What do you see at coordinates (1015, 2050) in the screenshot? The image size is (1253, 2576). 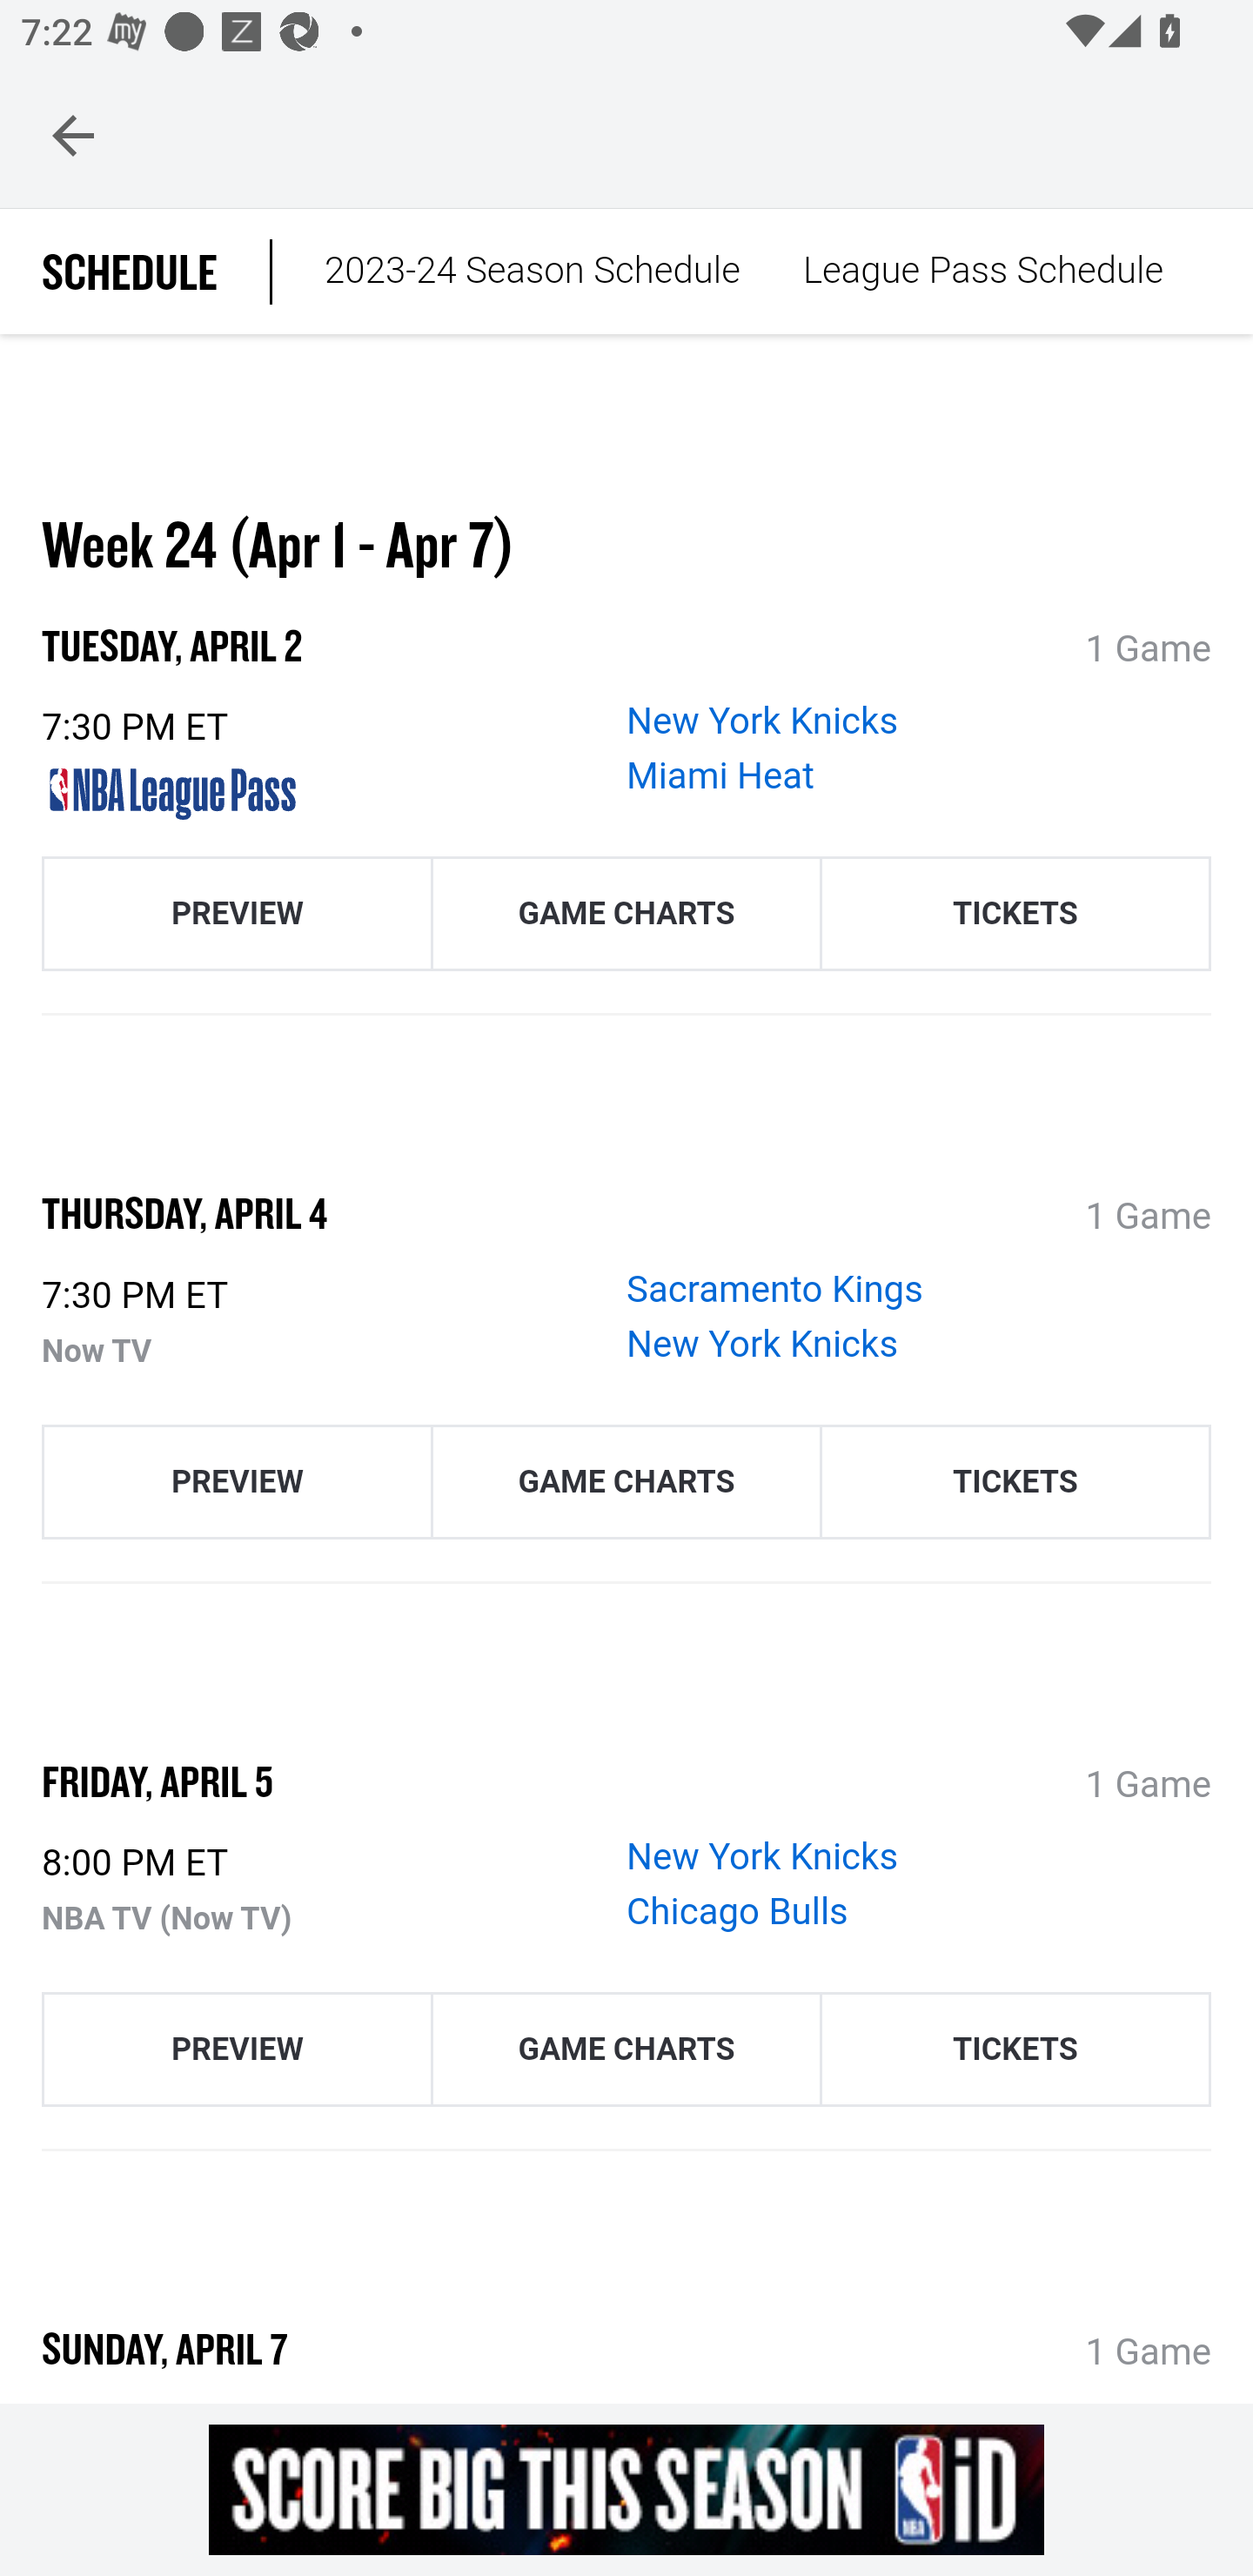 I see `TICKETS` at bounding box center [1015, 2050].